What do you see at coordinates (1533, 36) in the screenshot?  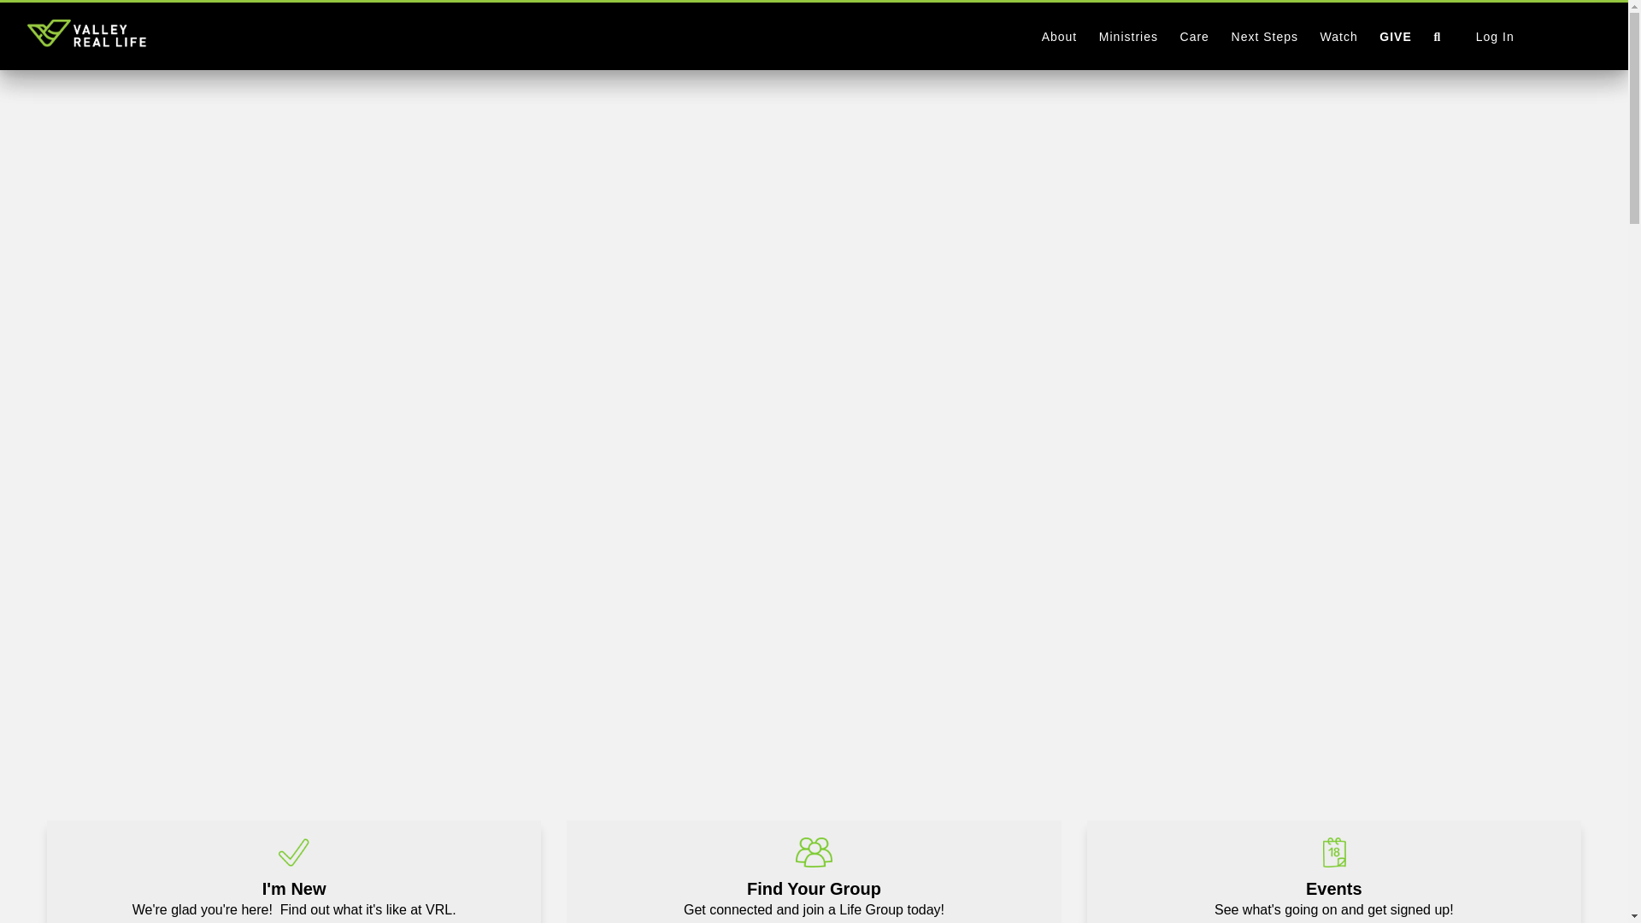 I see `Watch` at bounding box center [1533, 36].